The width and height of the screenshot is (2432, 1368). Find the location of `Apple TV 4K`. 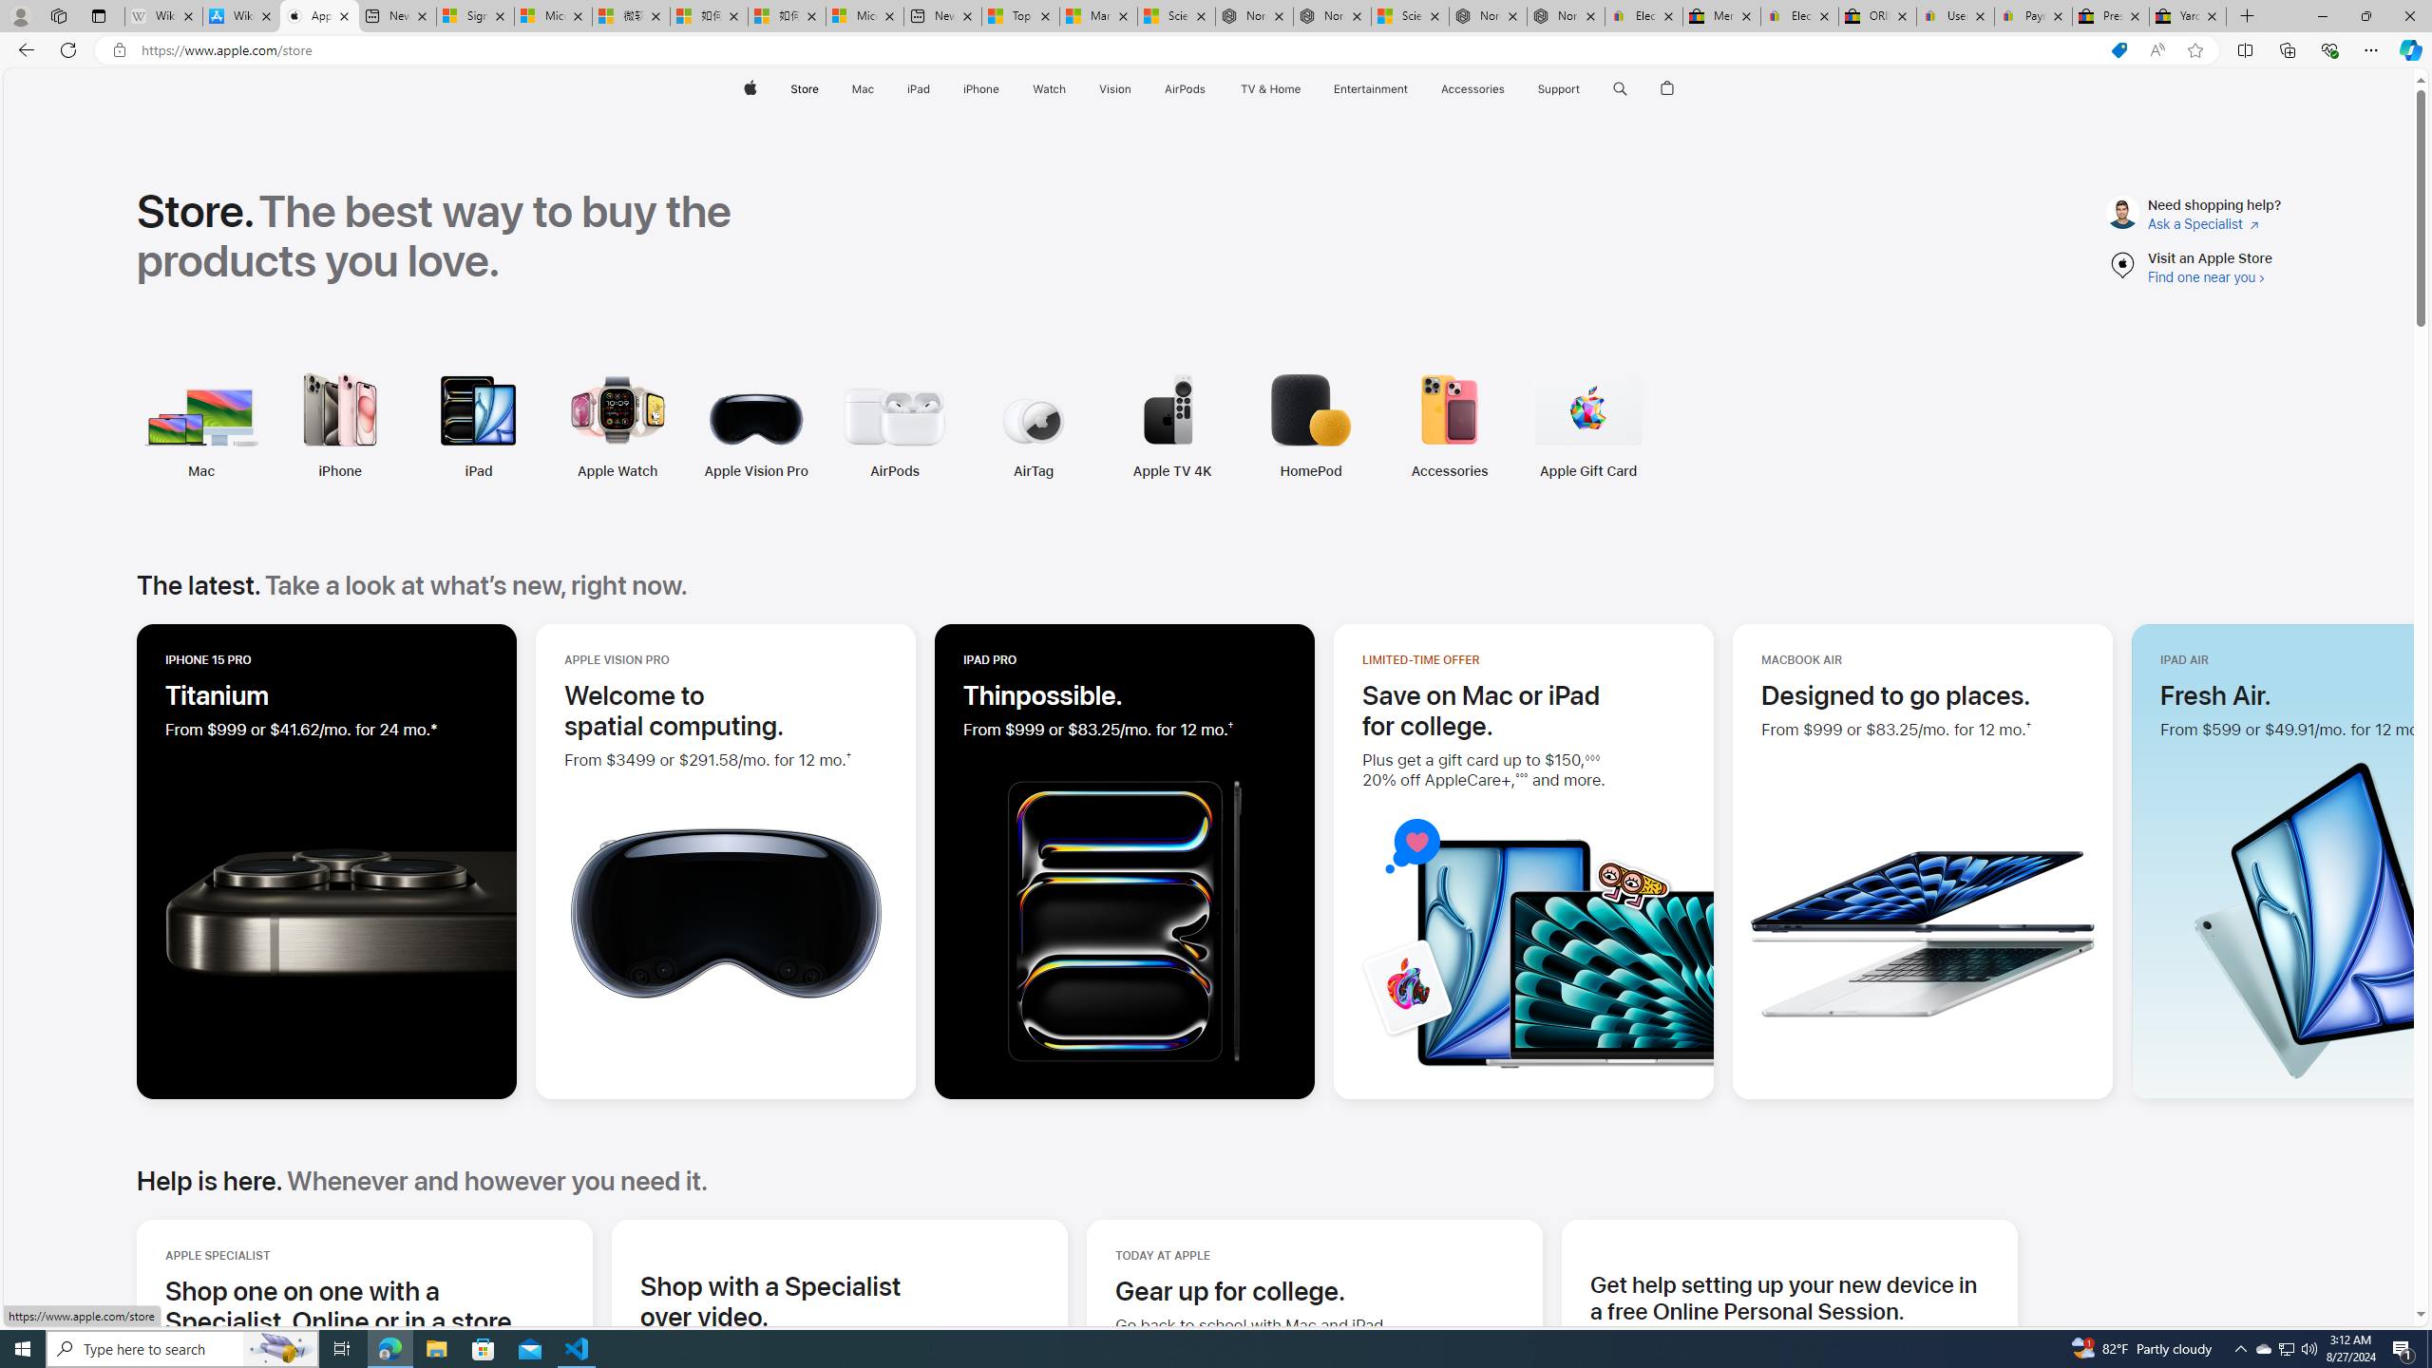

Apple TV 4K is located at coordinates (1172, 471).